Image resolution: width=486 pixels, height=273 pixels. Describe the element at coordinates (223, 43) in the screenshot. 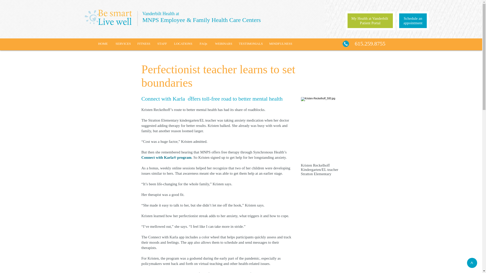

I see `MINDFULNESS` at that location.